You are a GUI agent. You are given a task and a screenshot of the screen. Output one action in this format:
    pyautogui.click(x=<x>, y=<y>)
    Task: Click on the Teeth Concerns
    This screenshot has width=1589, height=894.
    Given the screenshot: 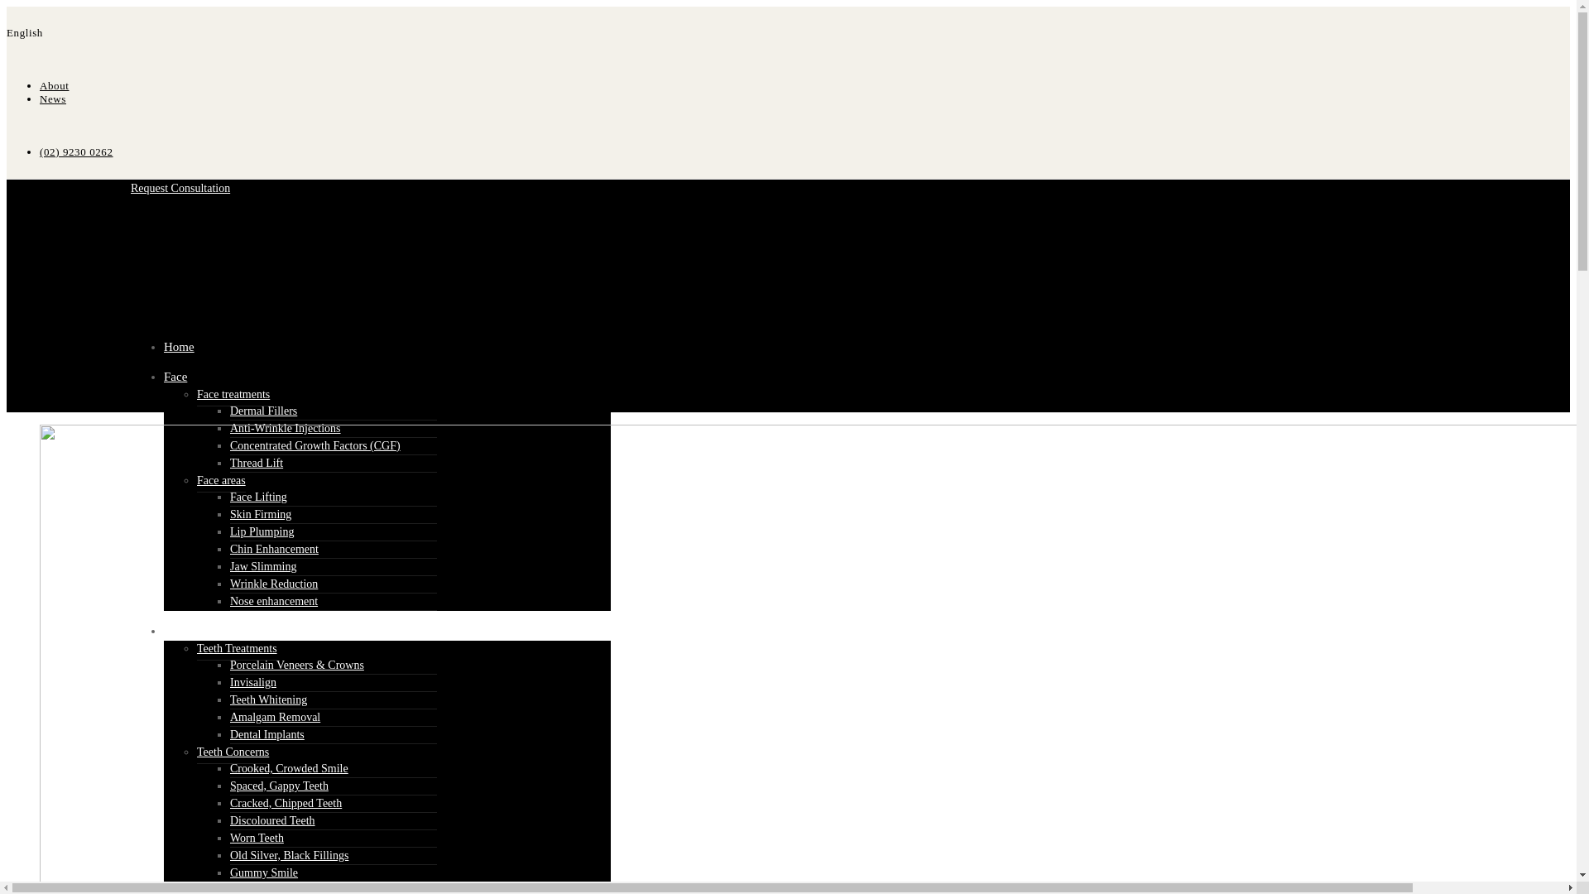 What is the action you would take?
    pyautogui.click(x=233, y=752)
    